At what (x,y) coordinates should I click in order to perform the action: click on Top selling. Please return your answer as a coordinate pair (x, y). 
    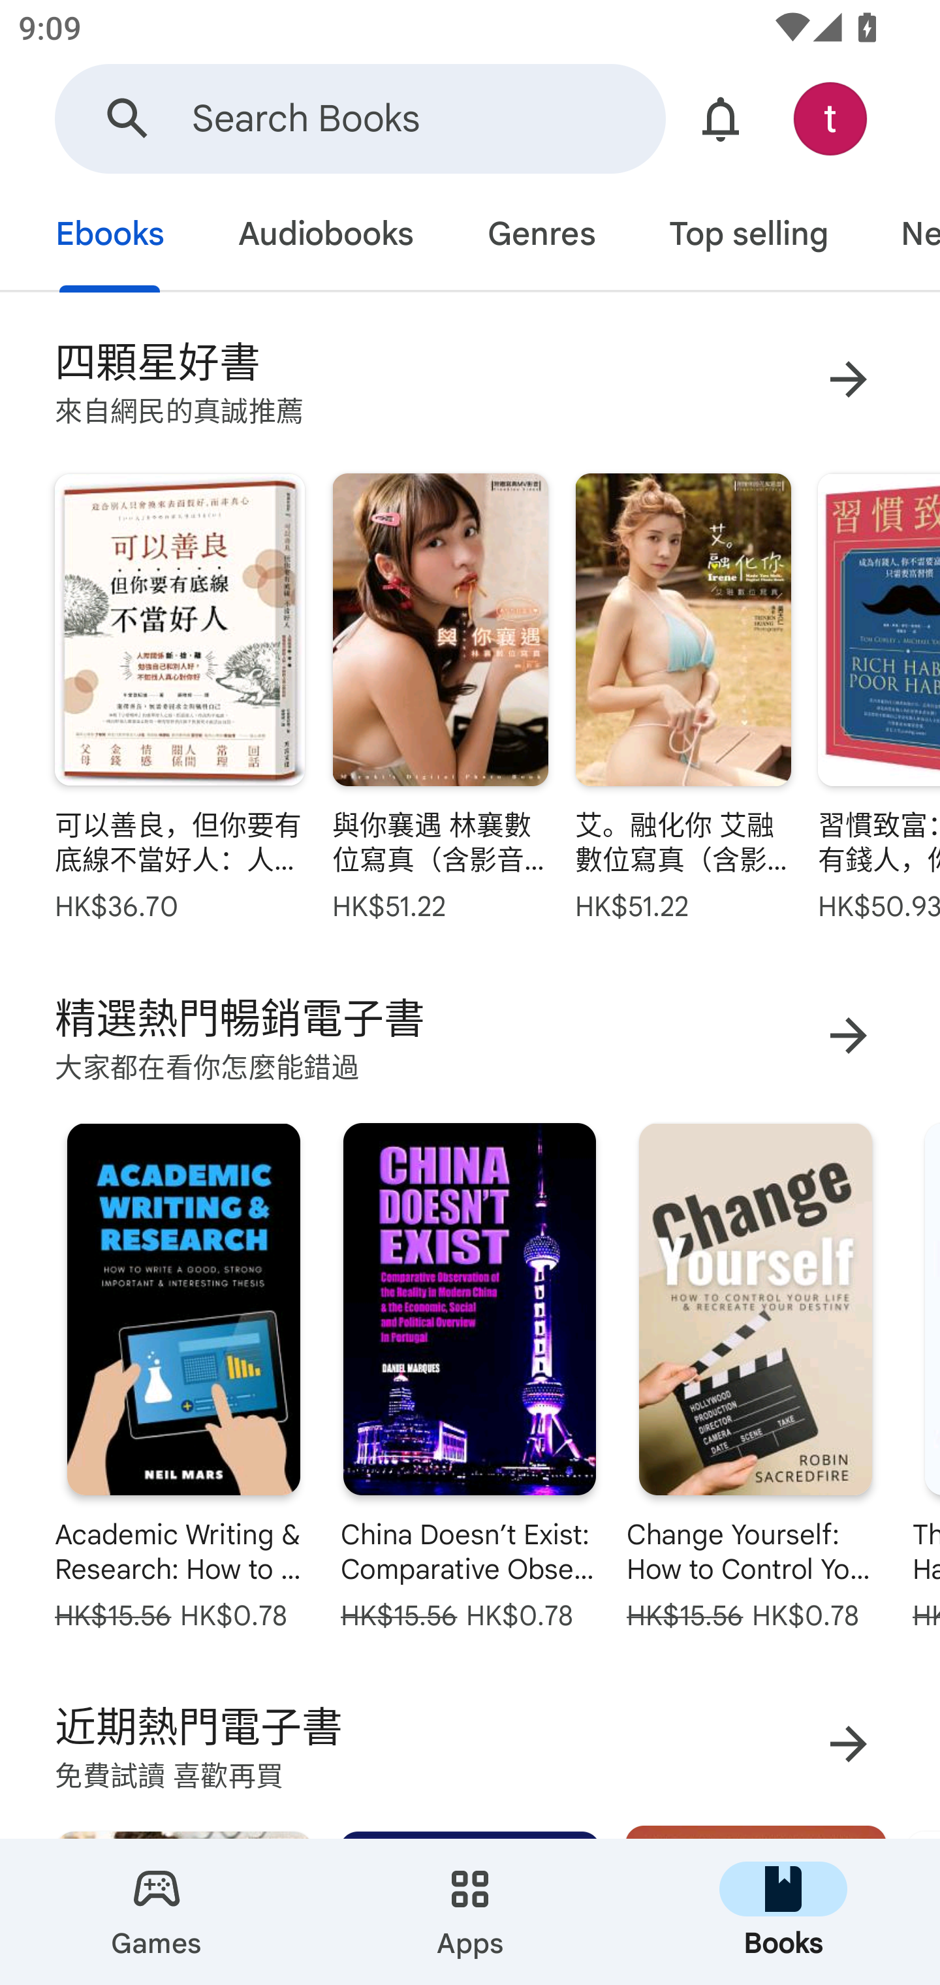
    Looking at the image, I should click on (747, 236).